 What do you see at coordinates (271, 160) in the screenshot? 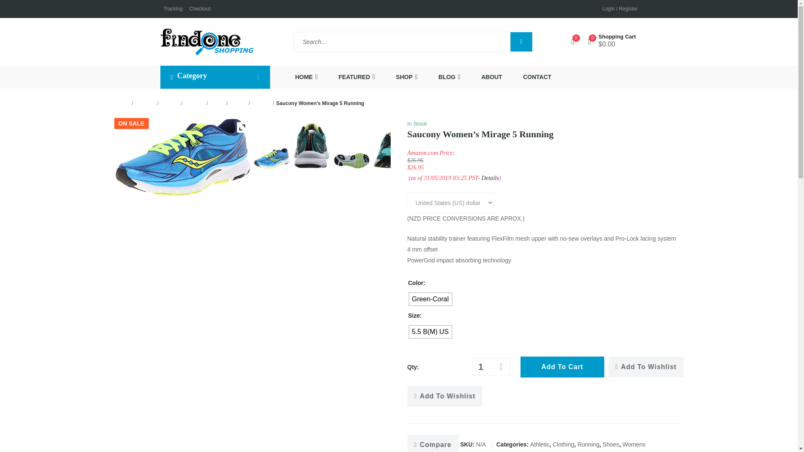
I see `Saucony-Womens-Mirage-5-Running-Shoe` at bounding box center [271, 160].